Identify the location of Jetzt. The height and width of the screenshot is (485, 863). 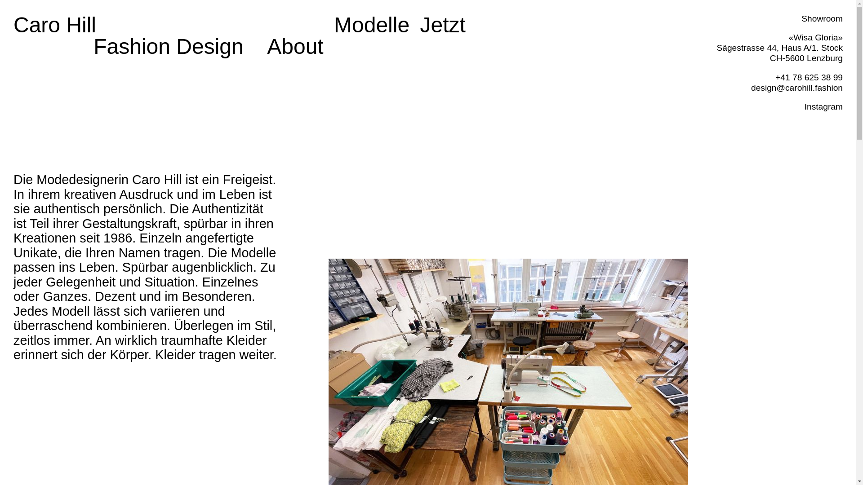
(442, 25).